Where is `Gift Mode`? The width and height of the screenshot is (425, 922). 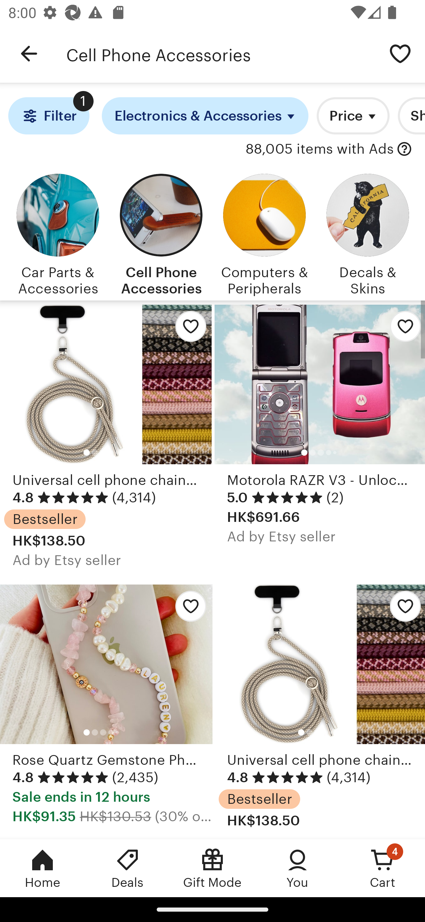
Gift Mode is located at coordinates (212, 868).